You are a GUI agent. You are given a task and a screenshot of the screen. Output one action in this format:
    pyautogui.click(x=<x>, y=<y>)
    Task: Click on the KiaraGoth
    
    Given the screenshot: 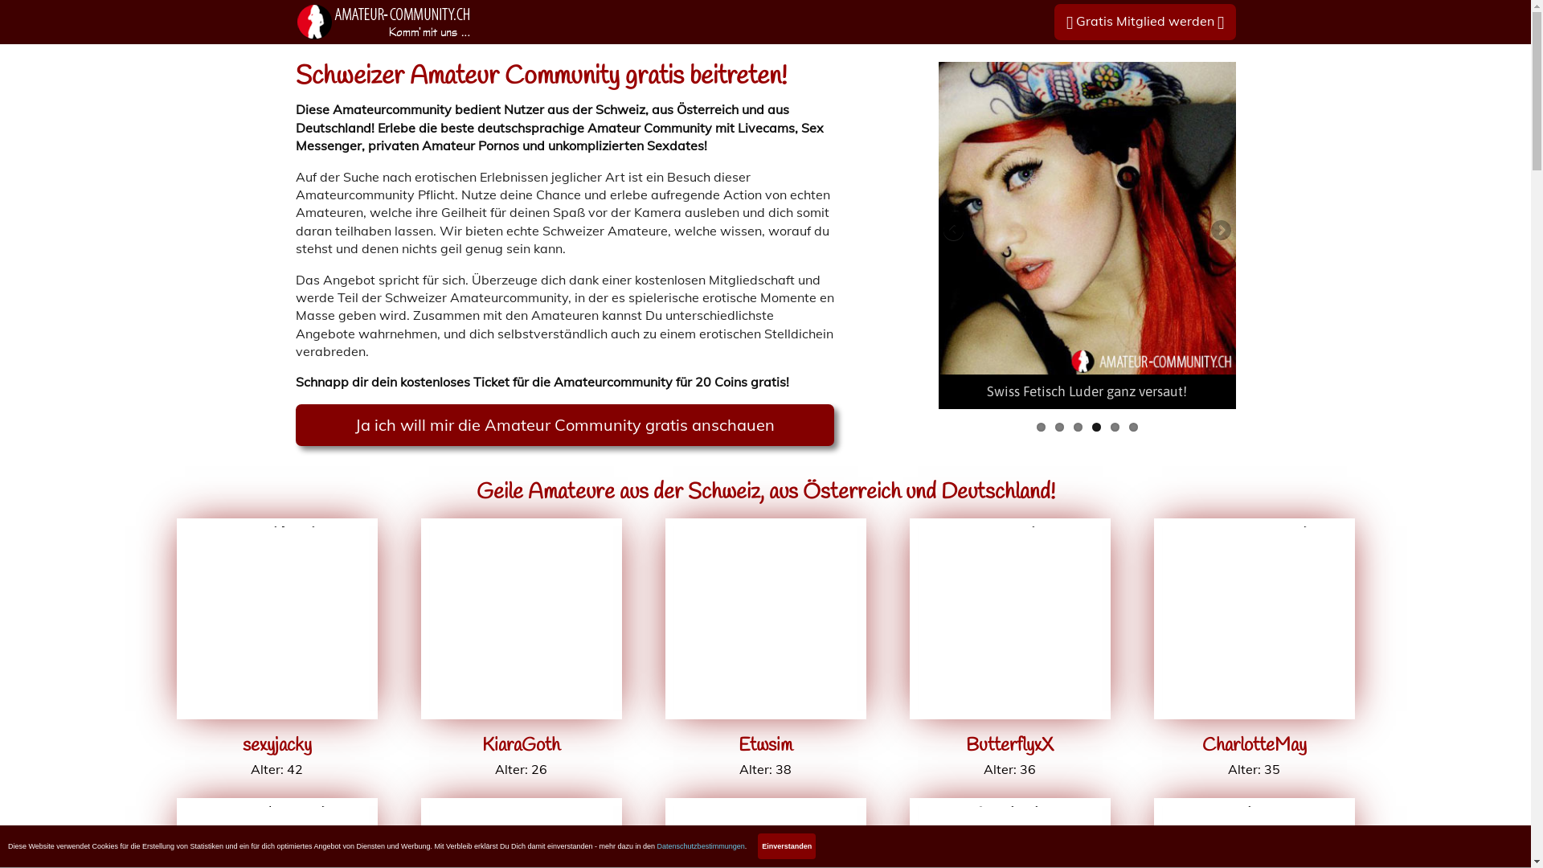 What is the action you would take?
    pyautogui.click(x=522, y=535)
    